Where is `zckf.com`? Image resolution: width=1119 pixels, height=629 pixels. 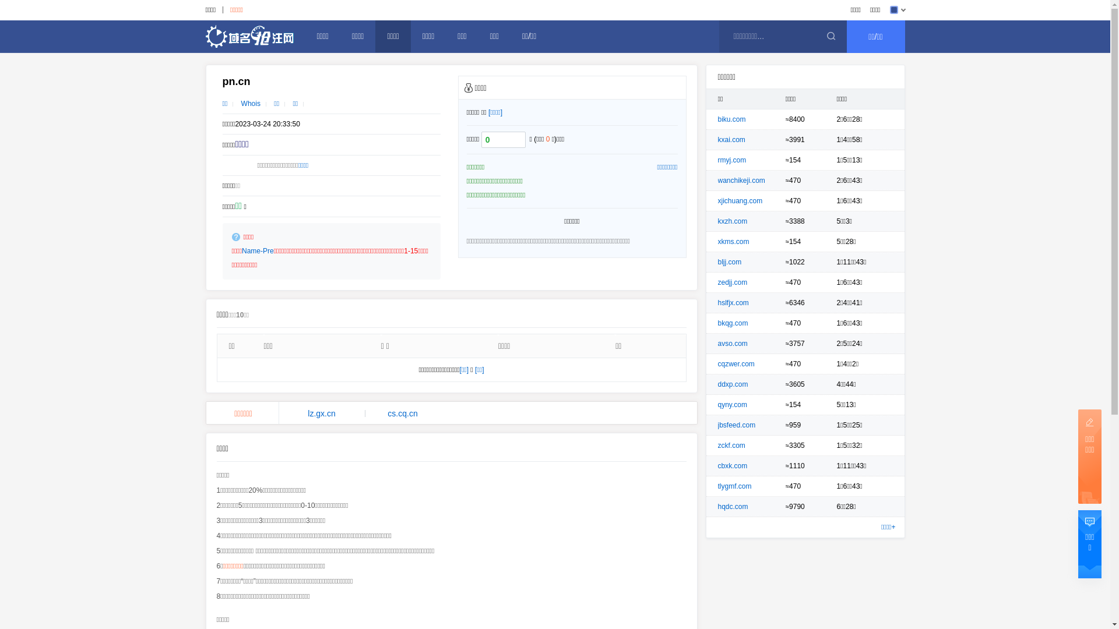
zckf.com is located at coordinates (732, 446).